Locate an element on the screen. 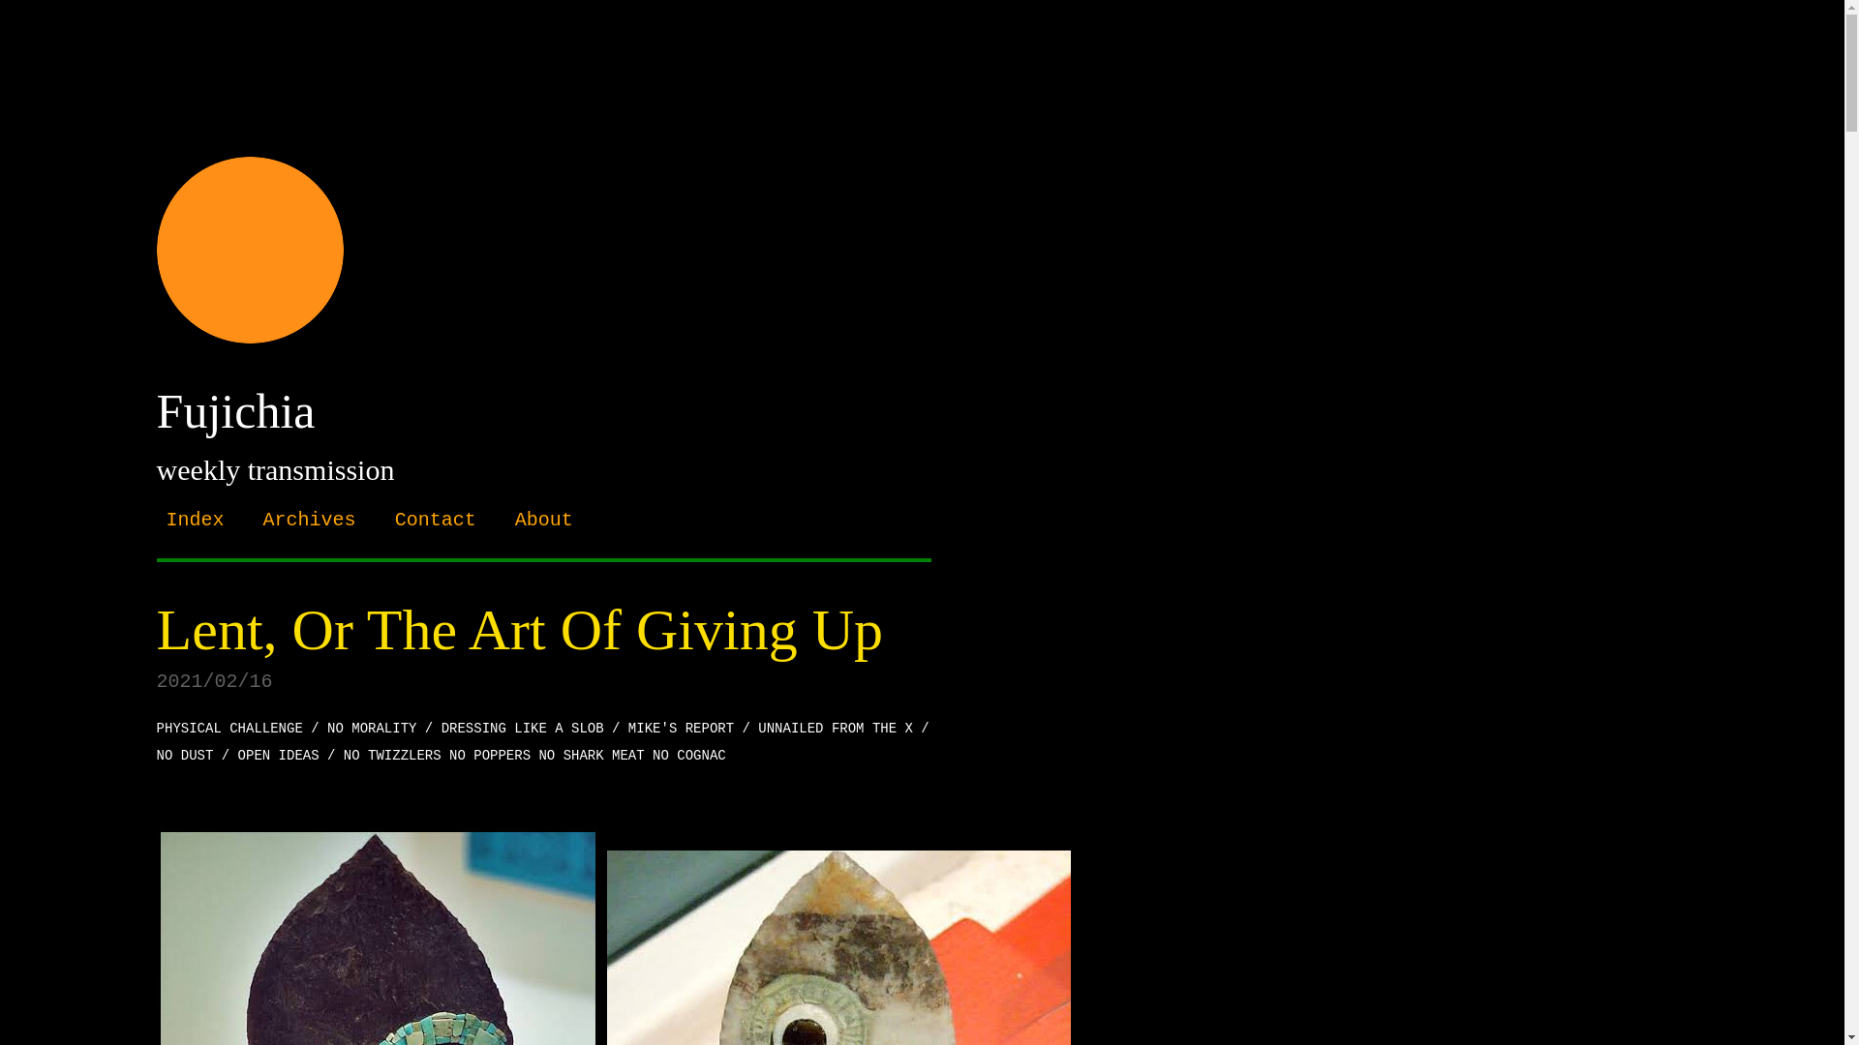 The height and width of the screenshot is (1045, 1859). Archives is located at coordinates (310, 519).